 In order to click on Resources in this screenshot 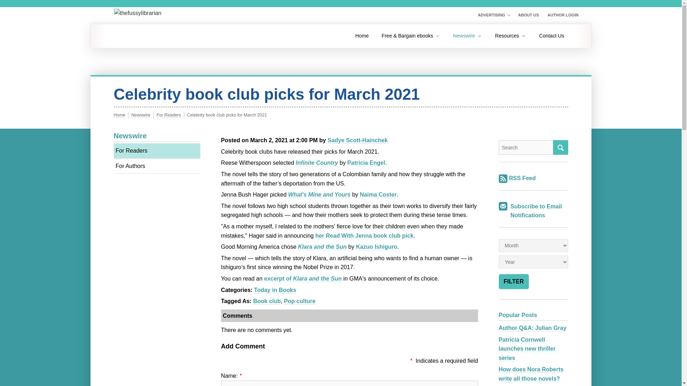, I will do `click(510, 36)`.